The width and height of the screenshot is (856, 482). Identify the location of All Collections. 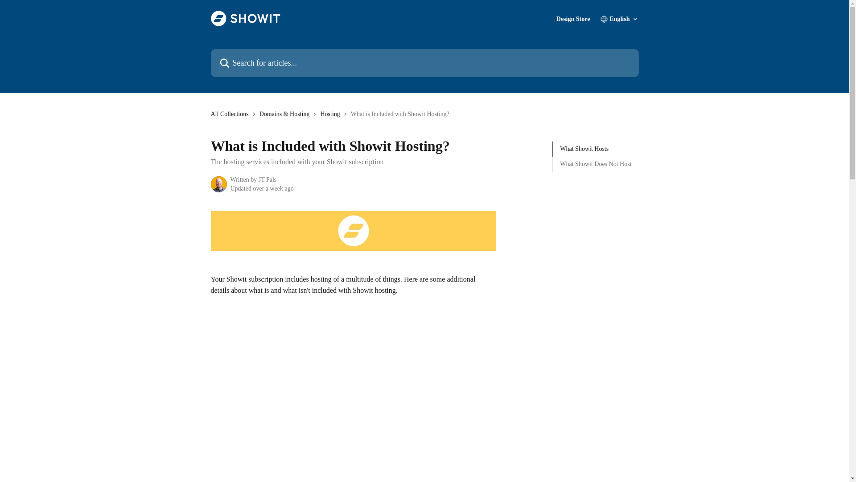
(231, 114).